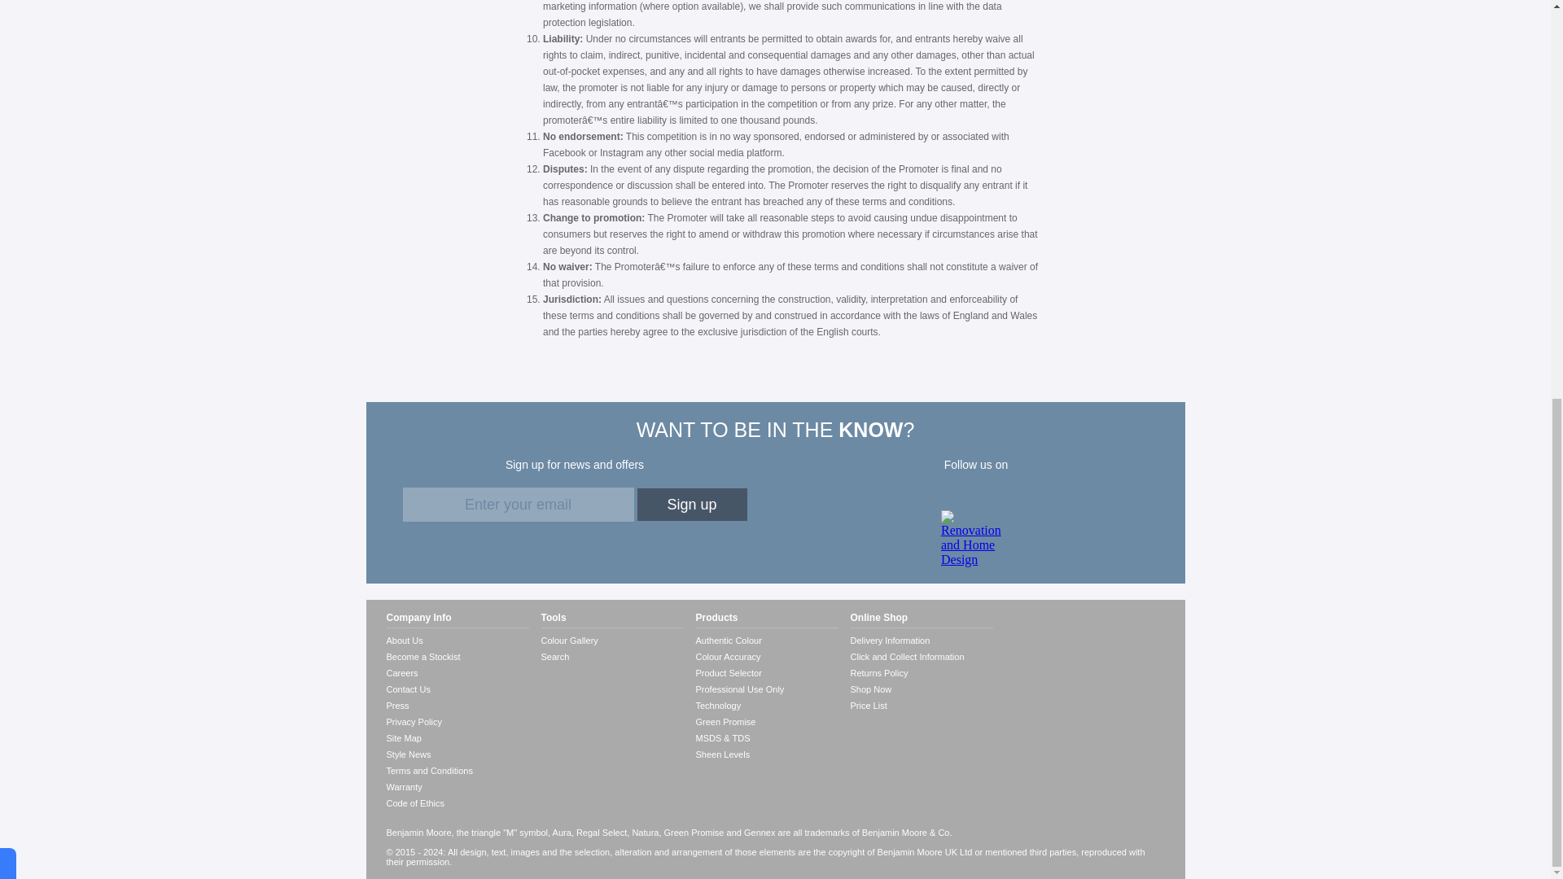  Describe the element at coordinates (457, 672) in the screenshot. I see `Careers` at that location.